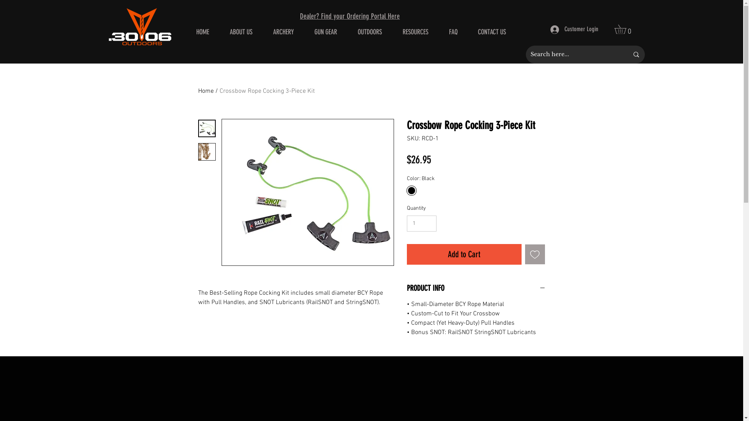  What do you see at coordinates (350, 16) in the screenshot?
I see `Dealer? Find your Ordering Portal Here` at bounding box center [350, 16].